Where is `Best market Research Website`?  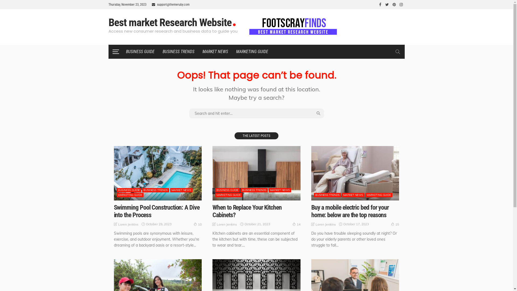 Best market Research Website is located at coordinates (149, 23).